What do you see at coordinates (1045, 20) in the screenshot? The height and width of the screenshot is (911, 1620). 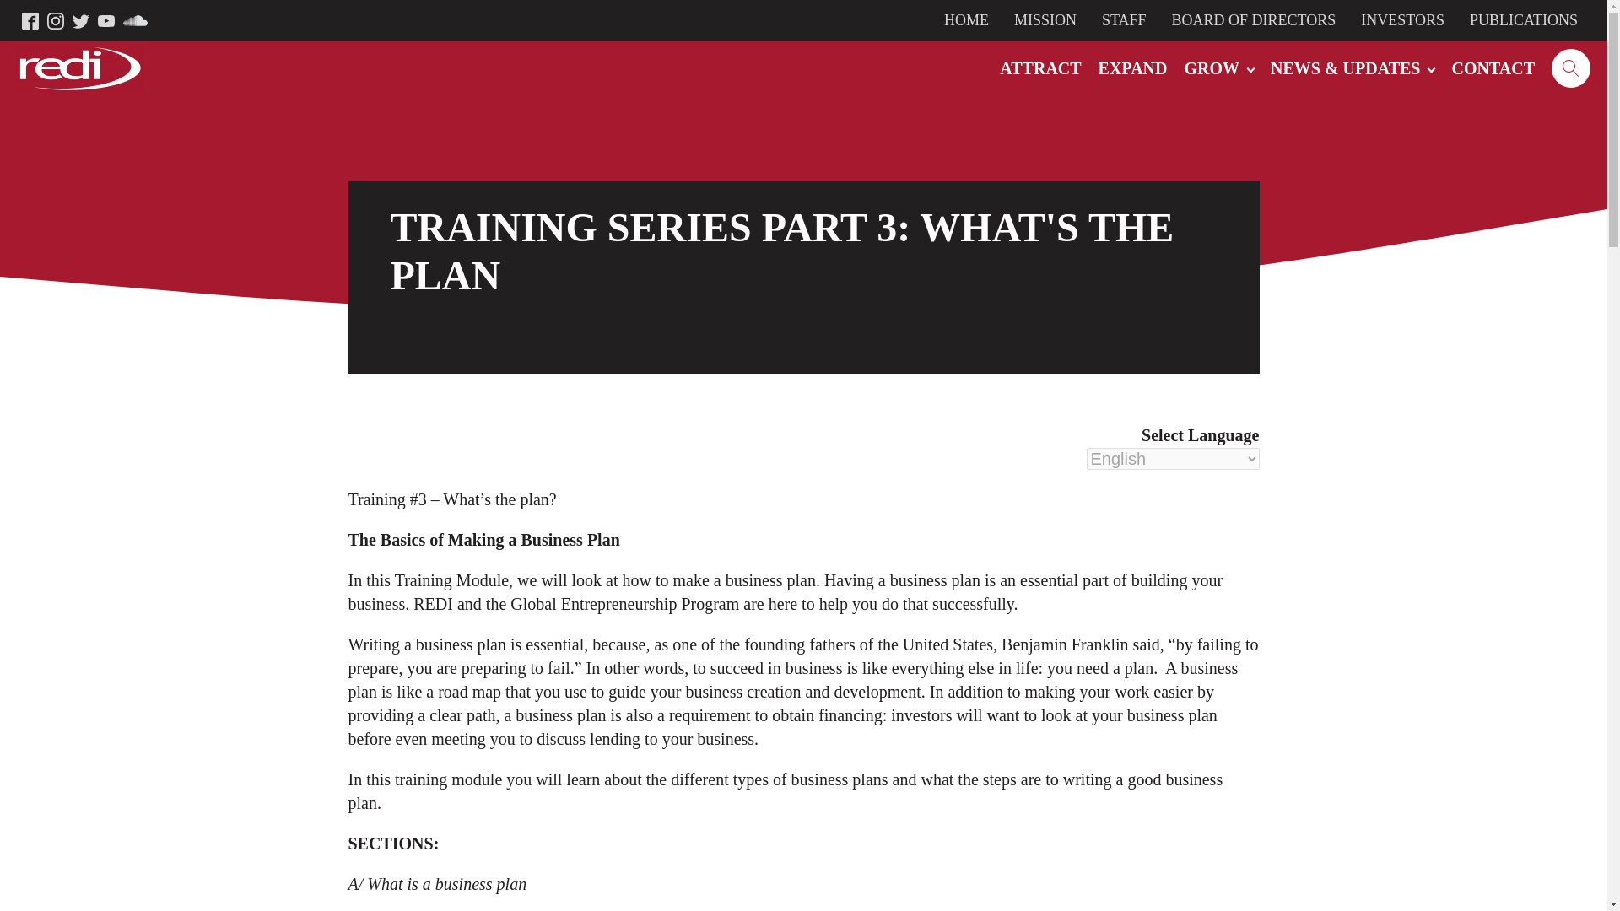 I see `MISSION` at bounding box center [1045, 20].